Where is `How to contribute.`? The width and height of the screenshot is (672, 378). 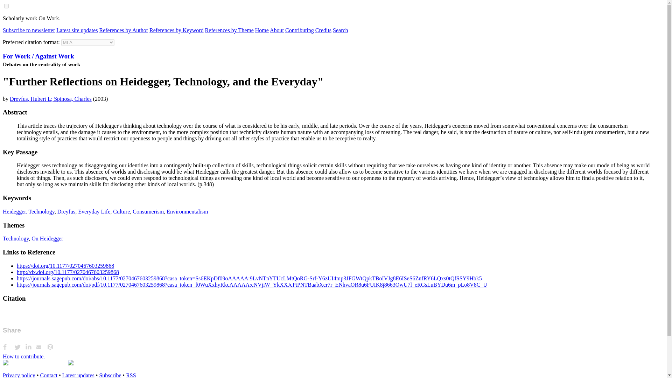 How to contribute. is located at coordinates (24, 356).